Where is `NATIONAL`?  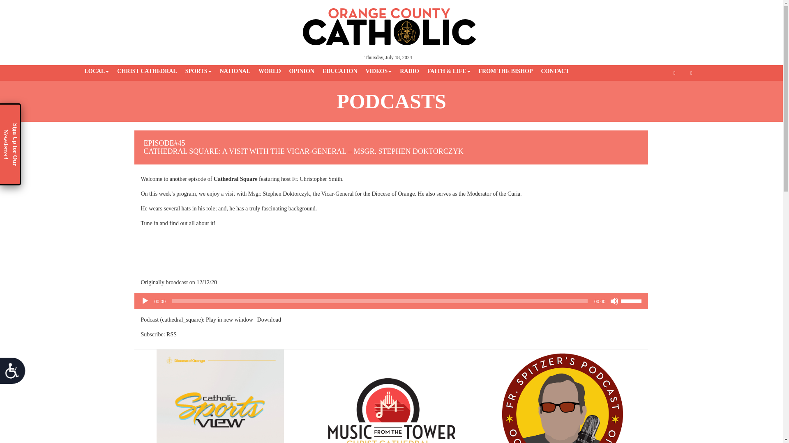 NATIONAL is located at coordinates (235, 71).